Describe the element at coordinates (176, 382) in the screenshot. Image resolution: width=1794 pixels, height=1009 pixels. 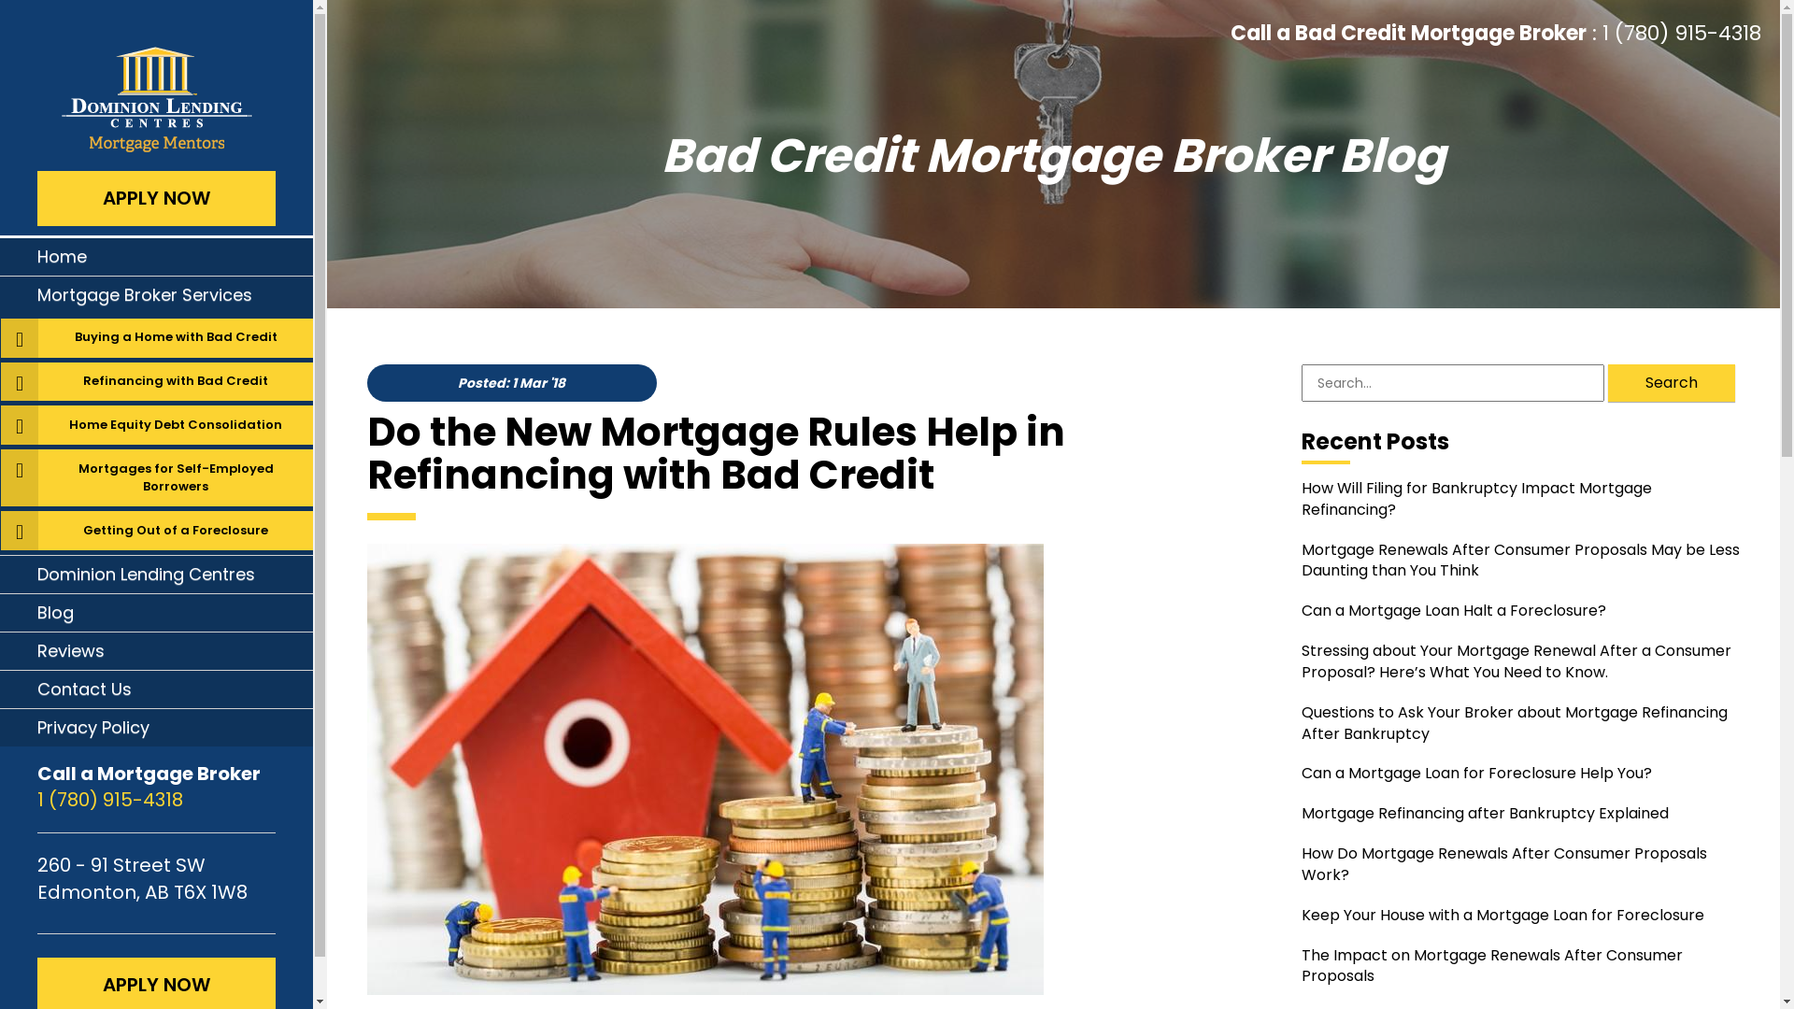
I see `Refinancing with Bad Credit` at that location.